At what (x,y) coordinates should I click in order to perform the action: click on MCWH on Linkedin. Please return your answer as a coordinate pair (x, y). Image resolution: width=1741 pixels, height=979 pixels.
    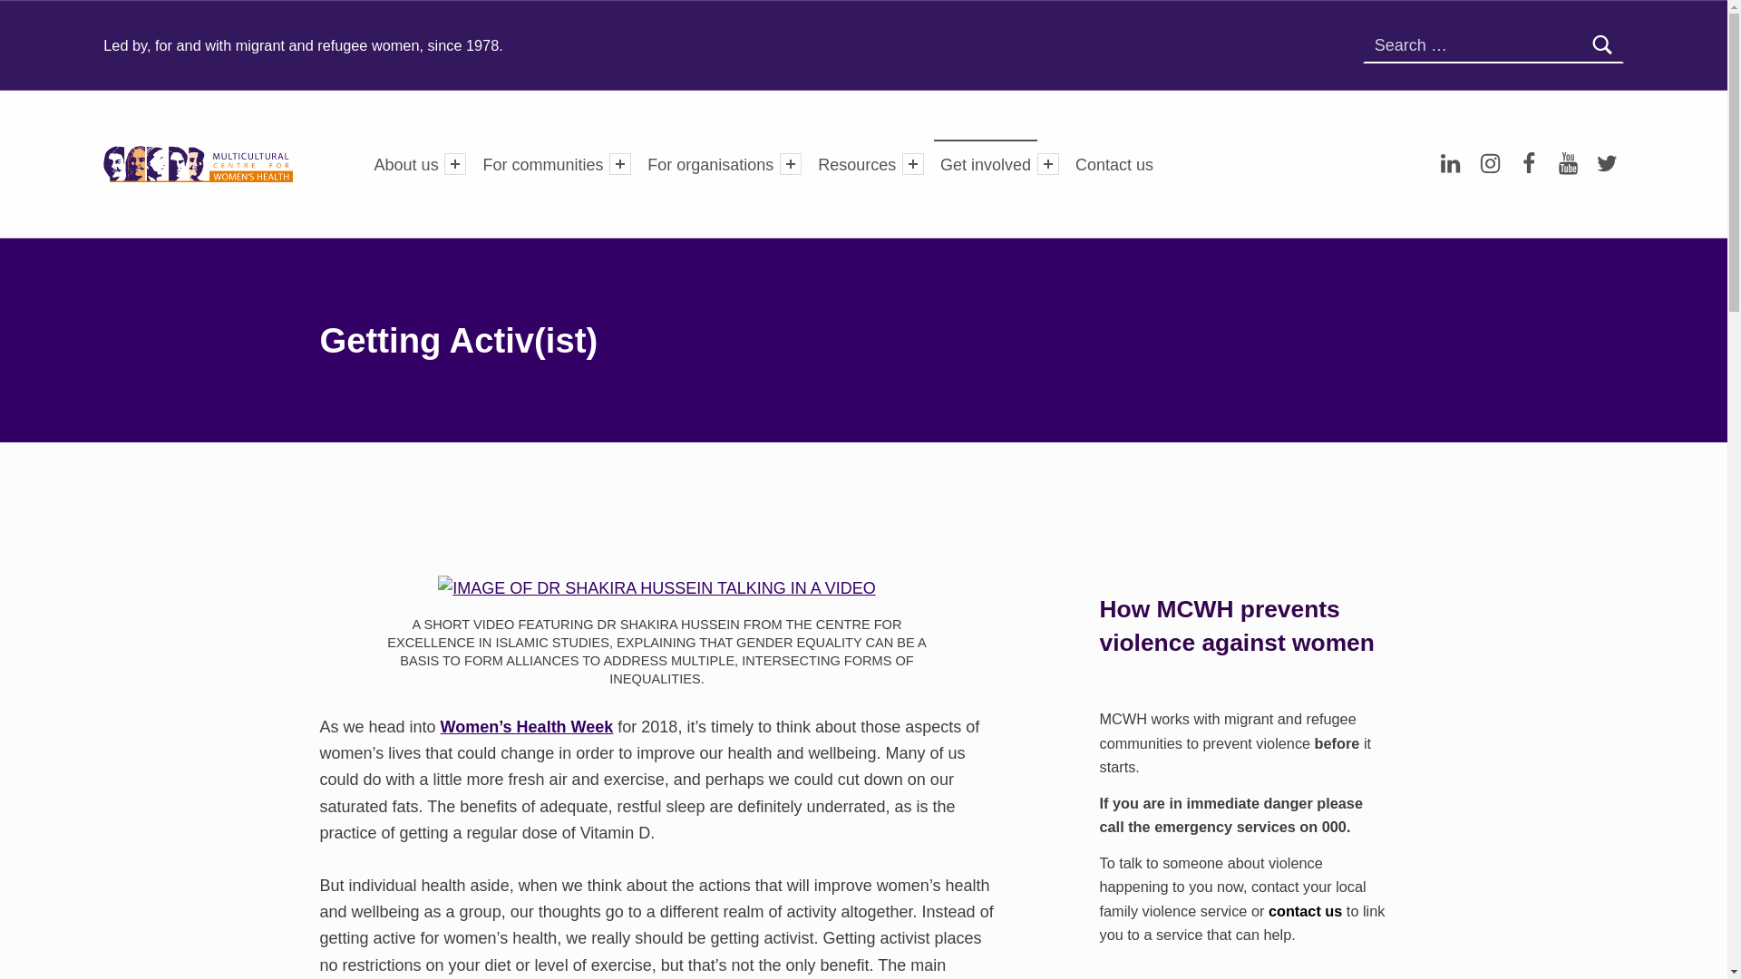
    Looking at the image, I should click on (1451, 164).